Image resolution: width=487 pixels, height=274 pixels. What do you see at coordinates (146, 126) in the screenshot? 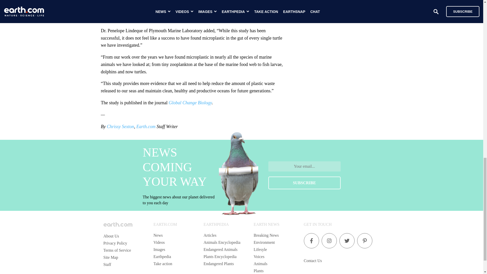
I see `Earth.com` at bounding box center [146, 126].